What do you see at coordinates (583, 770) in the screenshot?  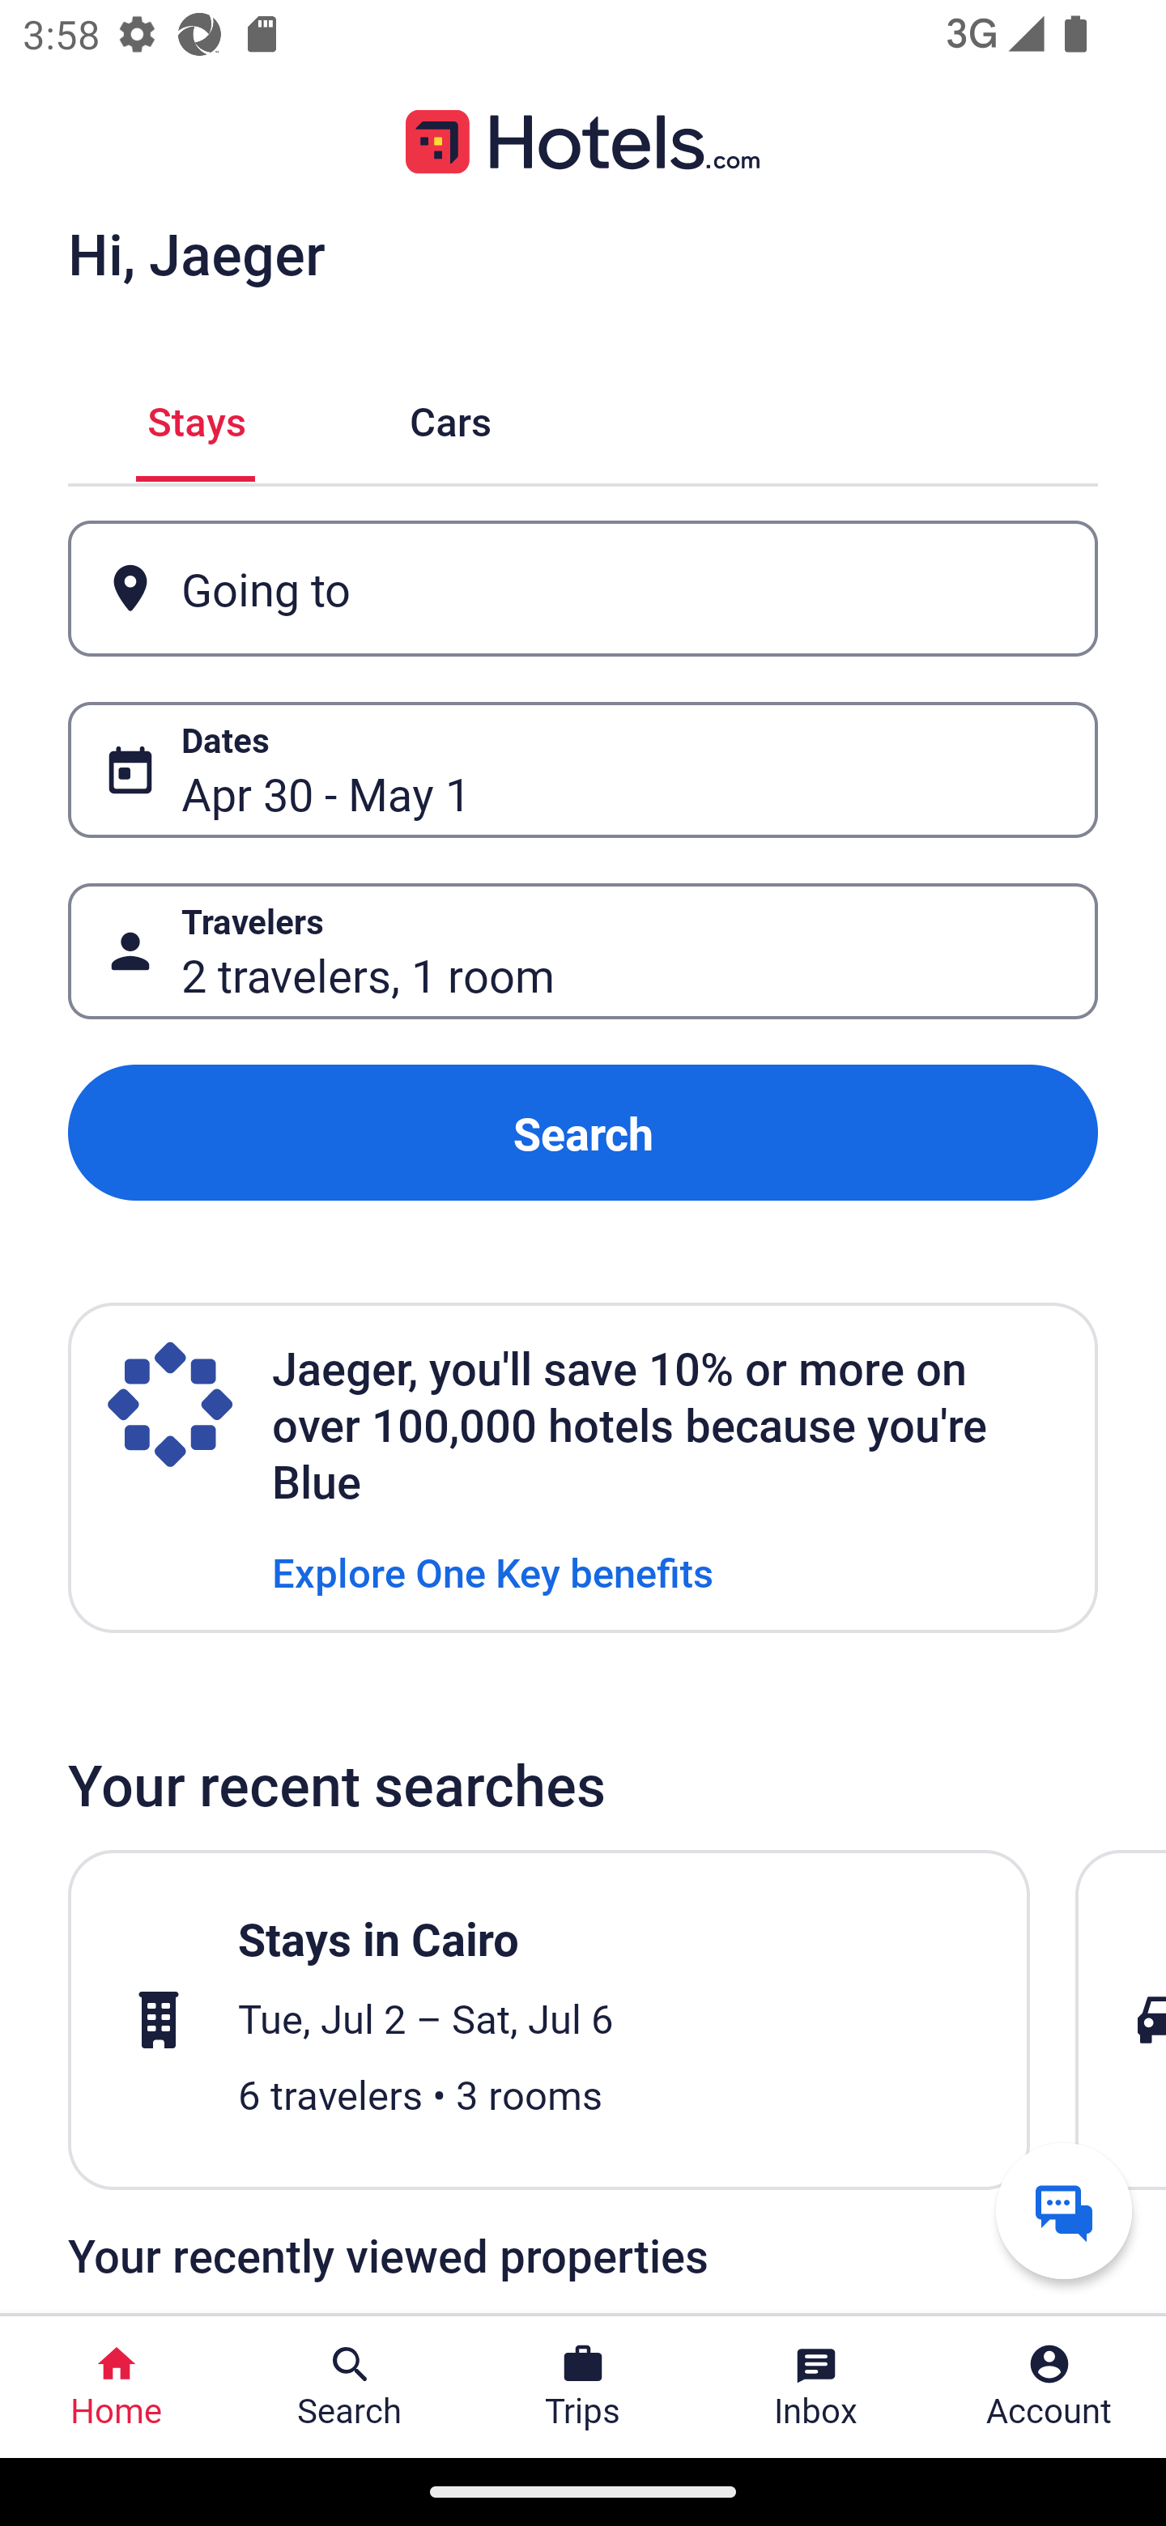 I see `Dates Button Apr 30 - May 1` at bounding box center [583, 770].